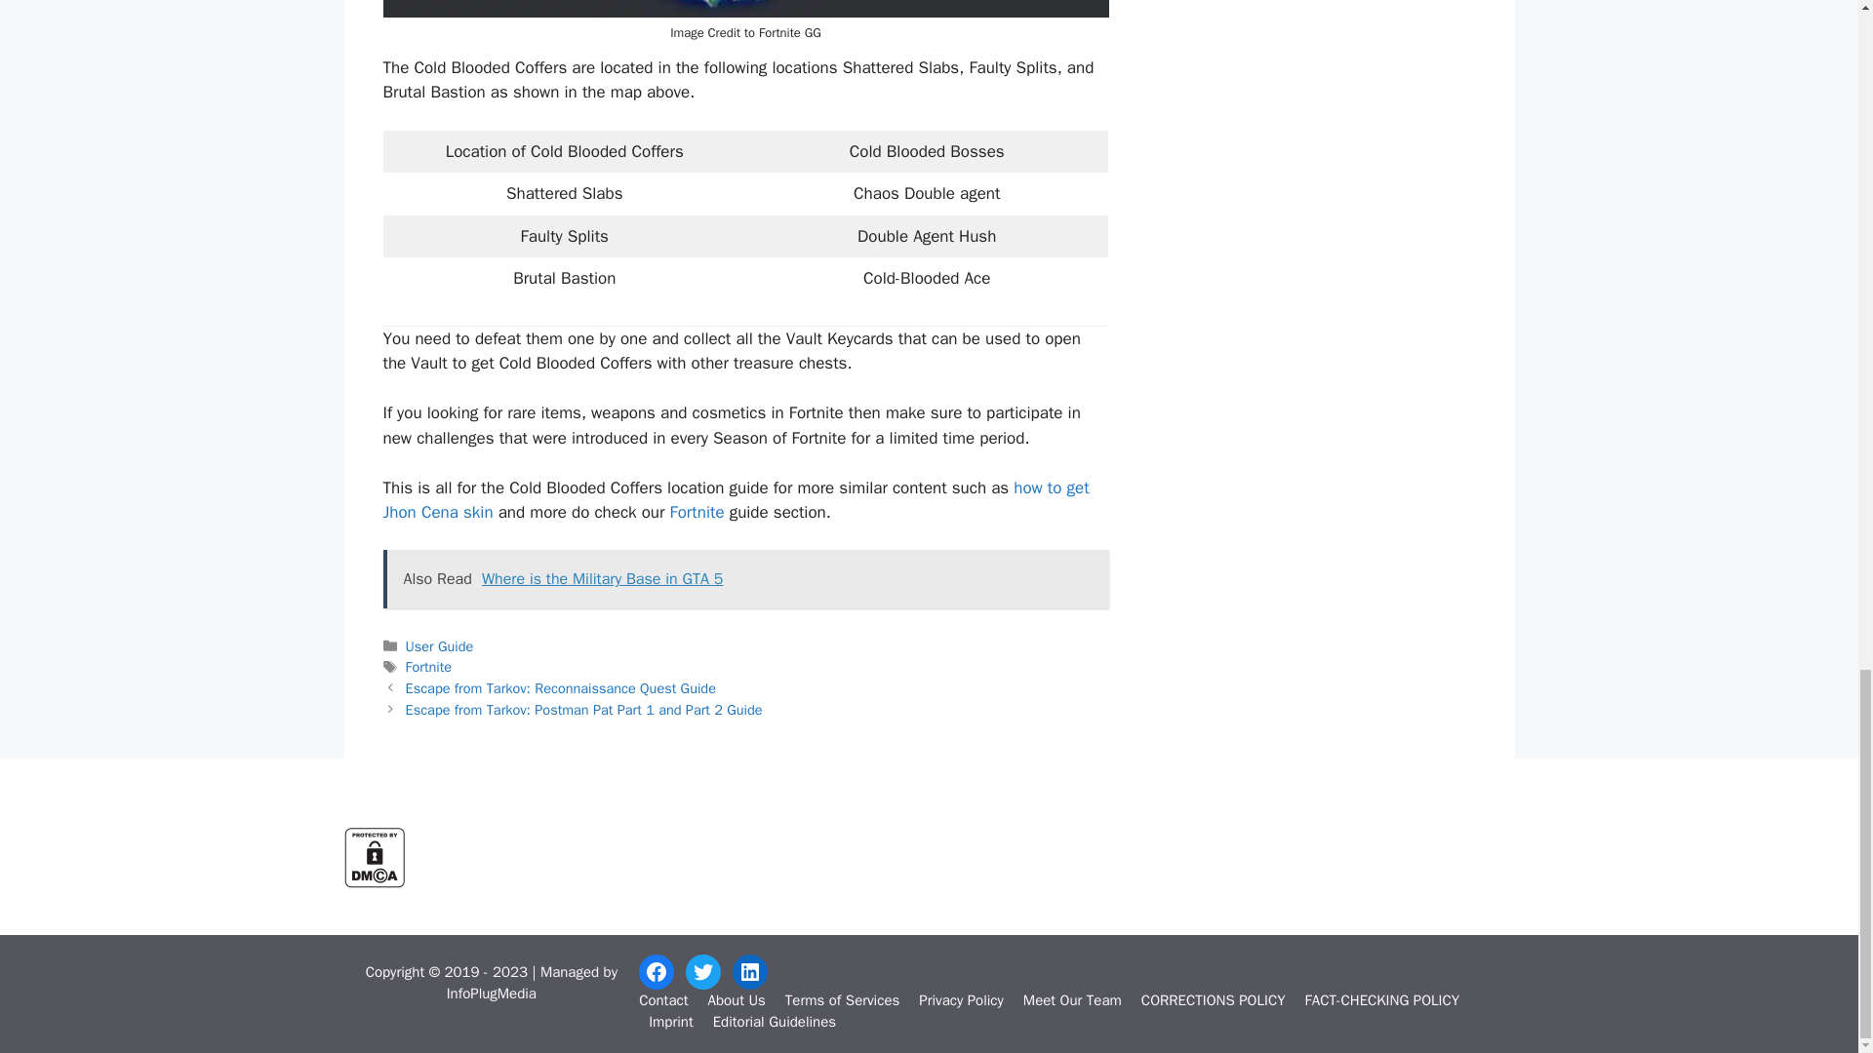 The width and height of the screenshot is (1873, 1053). What do you see at coordinates (1213, 1000) in the screenshot?
I see `CORRECTIONS POLICY` at bounding box center [1213, 1000].